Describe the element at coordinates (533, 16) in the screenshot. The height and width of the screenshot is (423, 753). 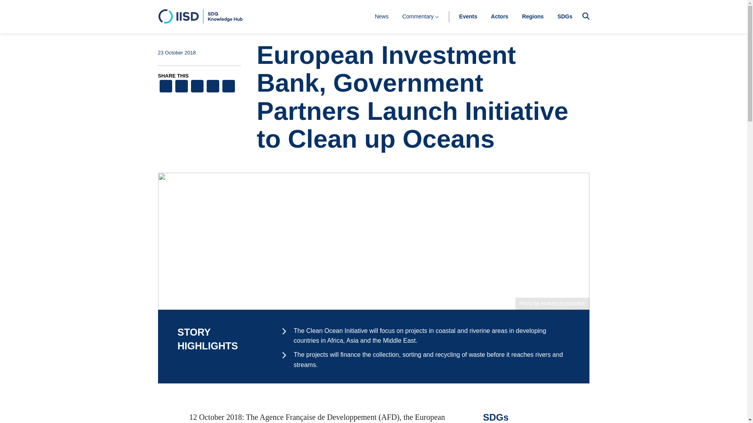
I see `Regions` at that location.